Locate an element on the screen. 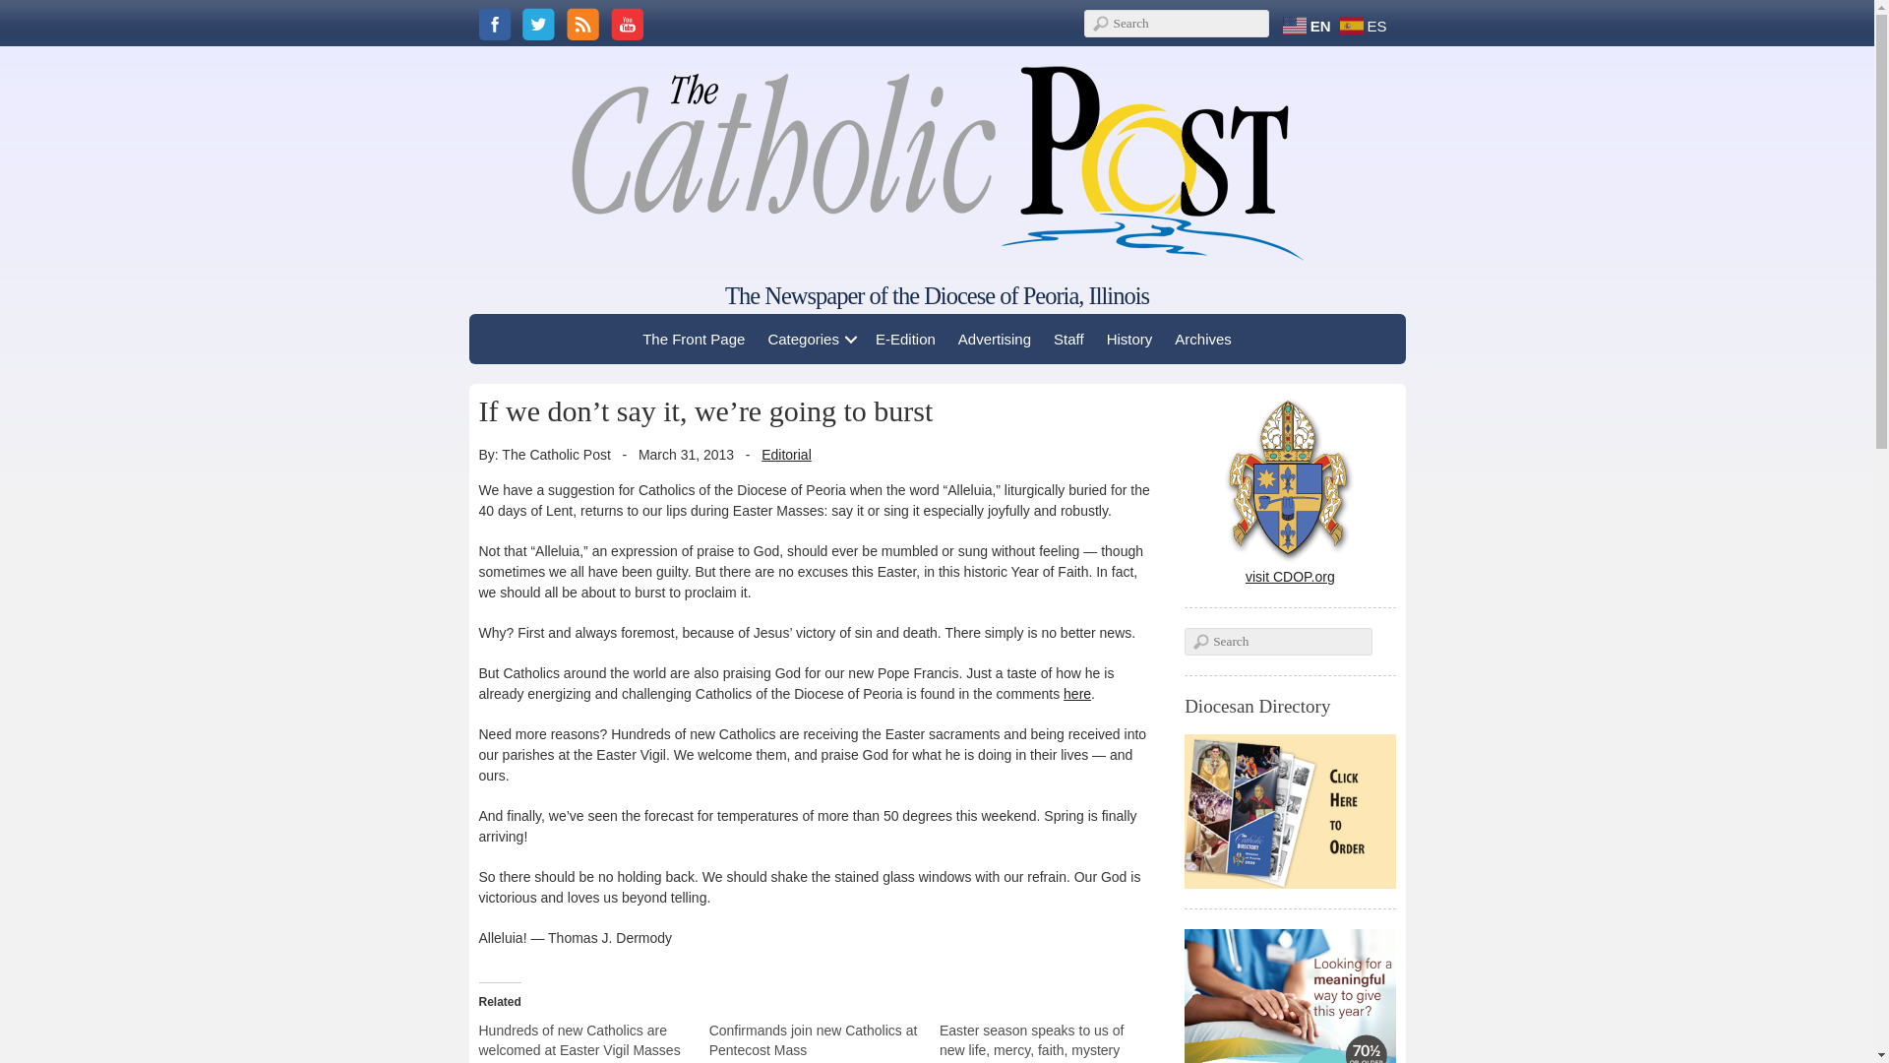 This screenshot has height=1063, width=1889. Advertising is located at coordinates (995, 339).